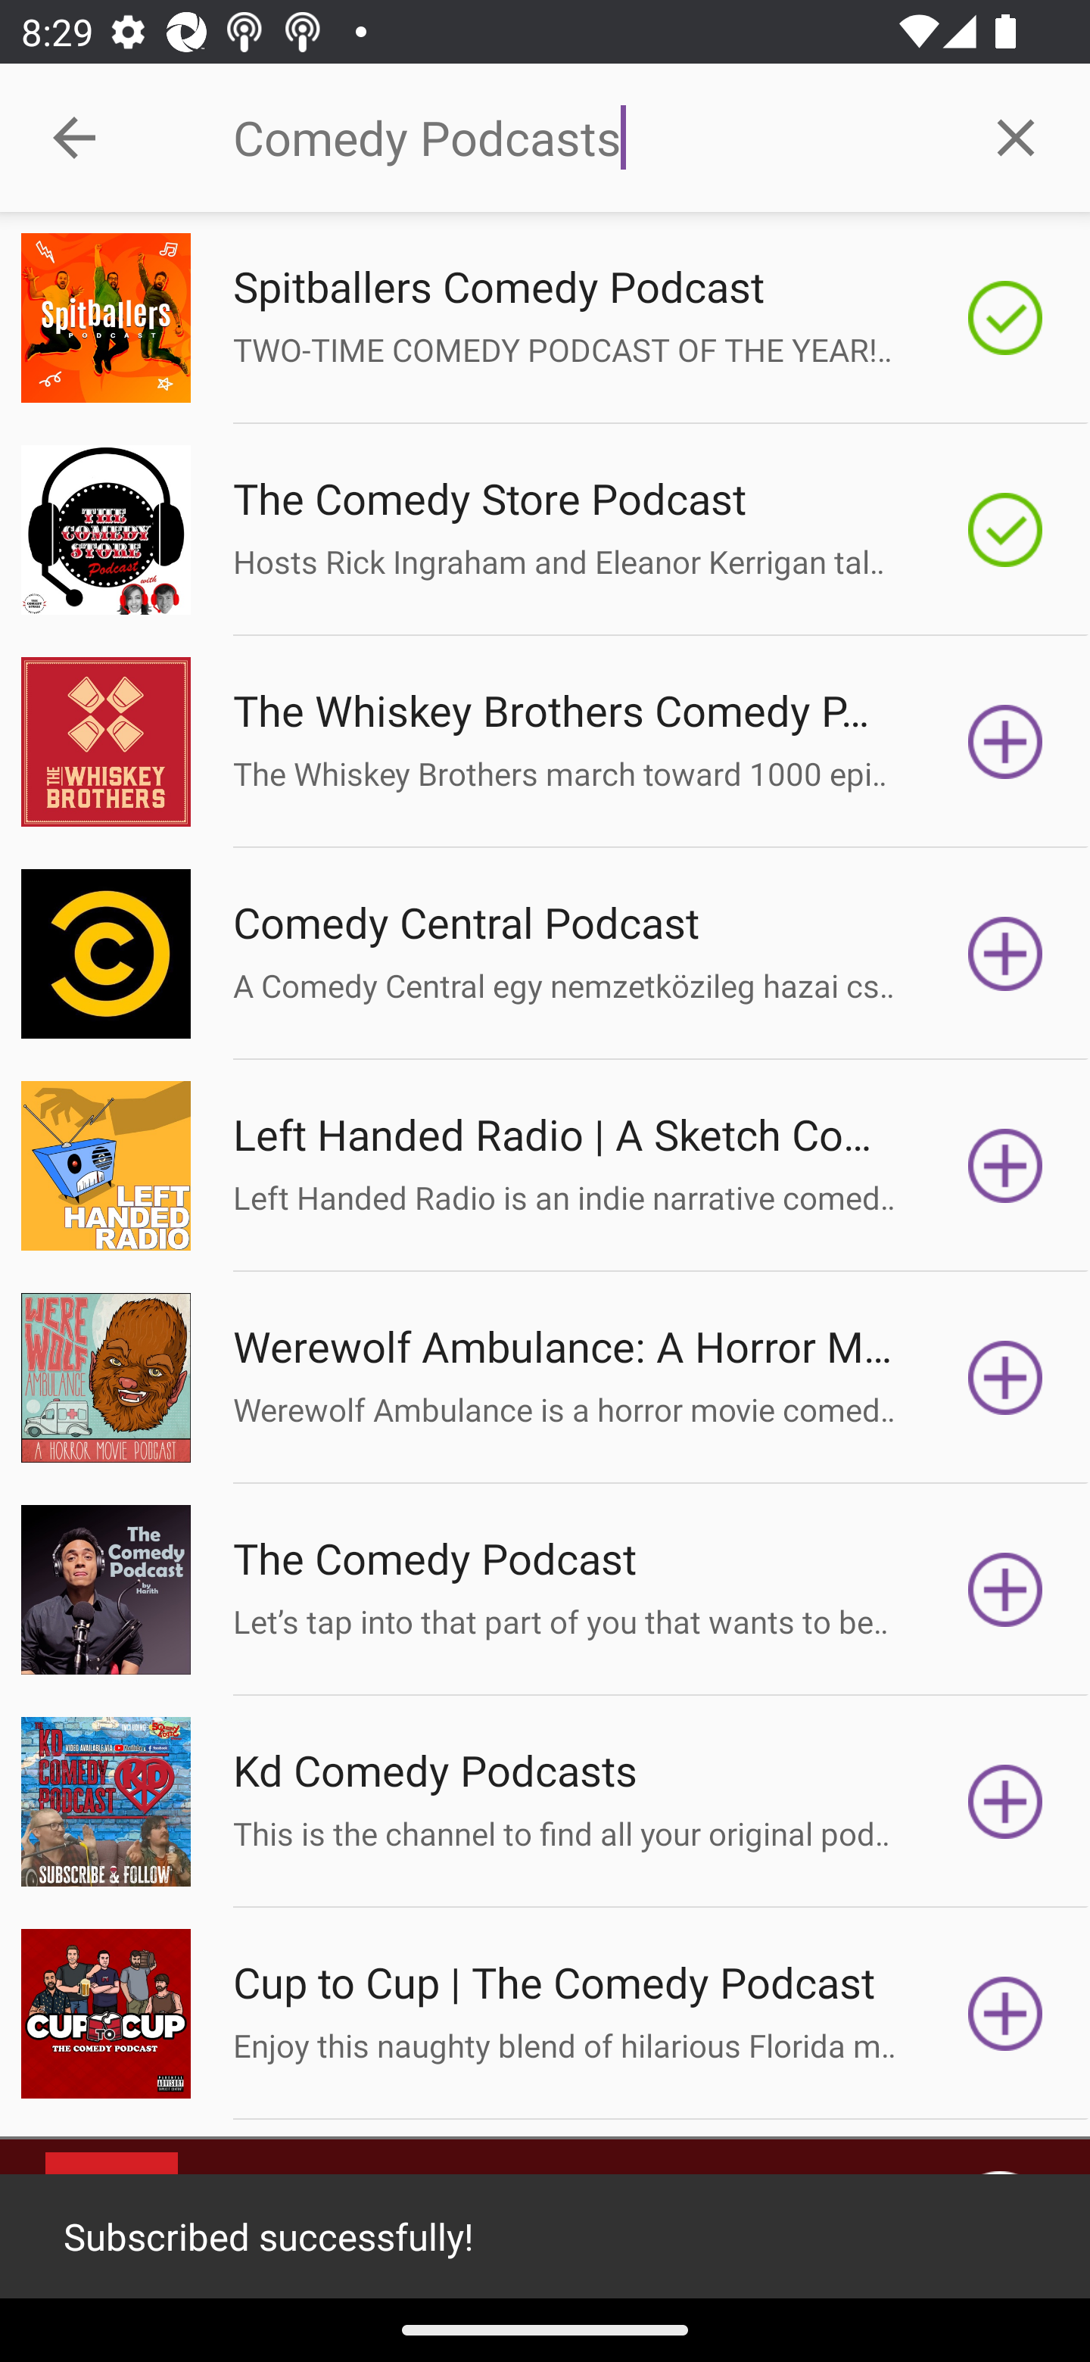 The width and height of the screenshot is (1090, 2362). I want to click on Subscribe, so click(1005, 1802).